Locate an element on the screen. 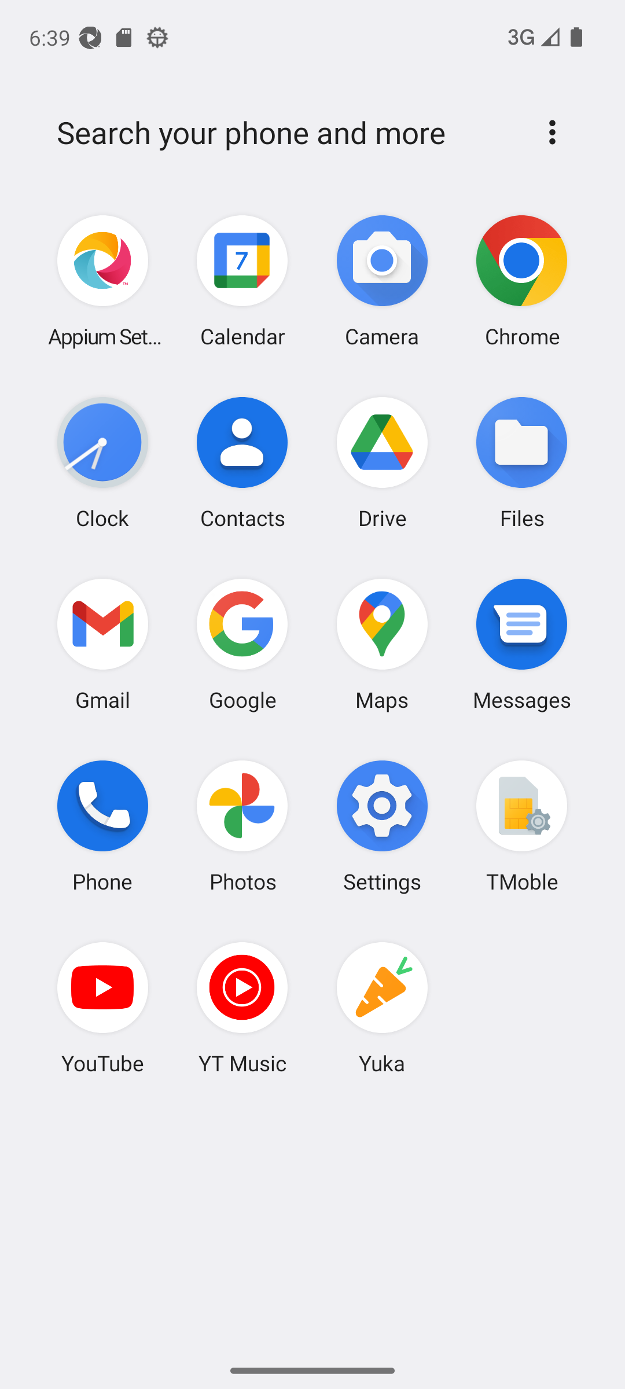  Camera is located at coordinates (382, 281).